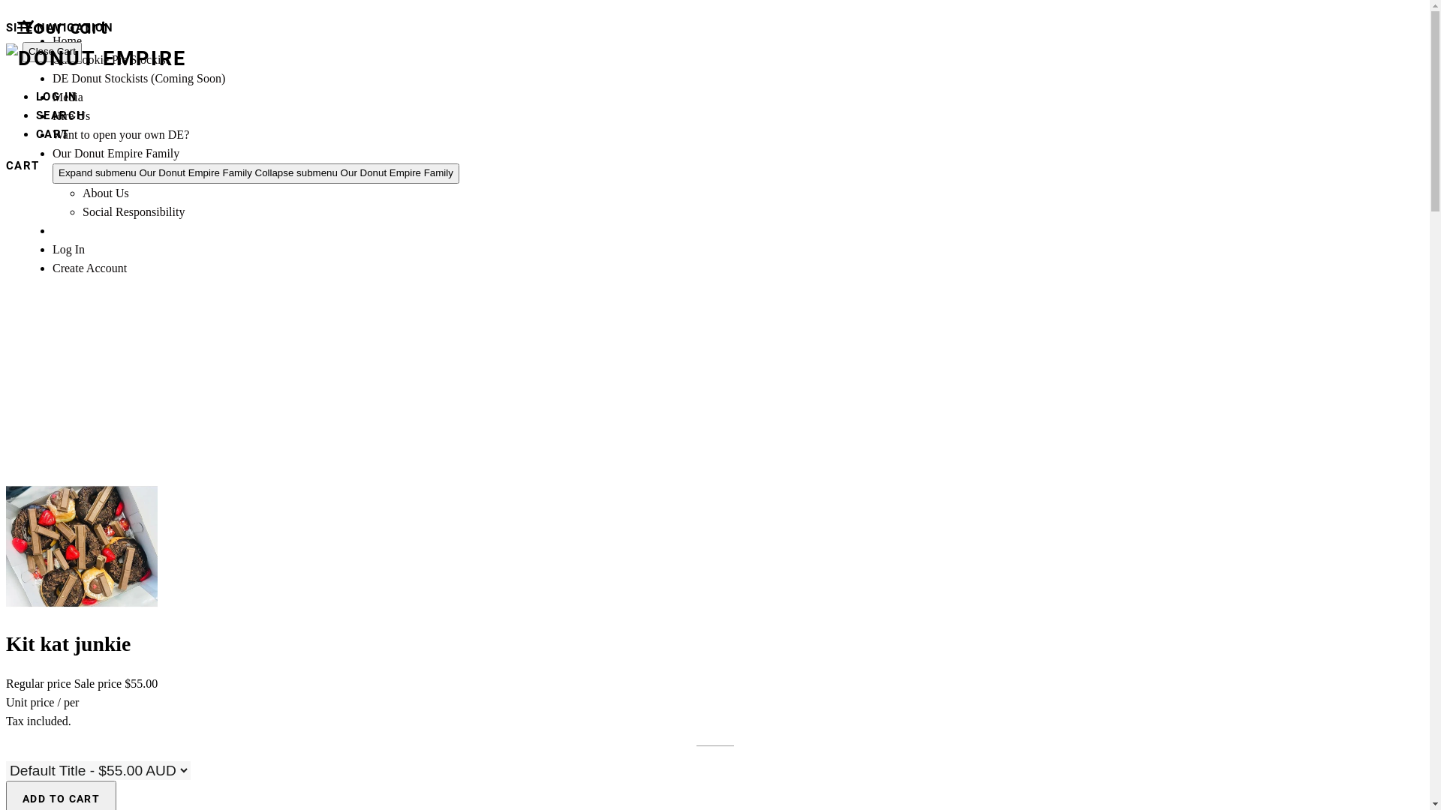  Describe the element at coordinates (23, 166) in the screenshot. I see `CART` at that location.